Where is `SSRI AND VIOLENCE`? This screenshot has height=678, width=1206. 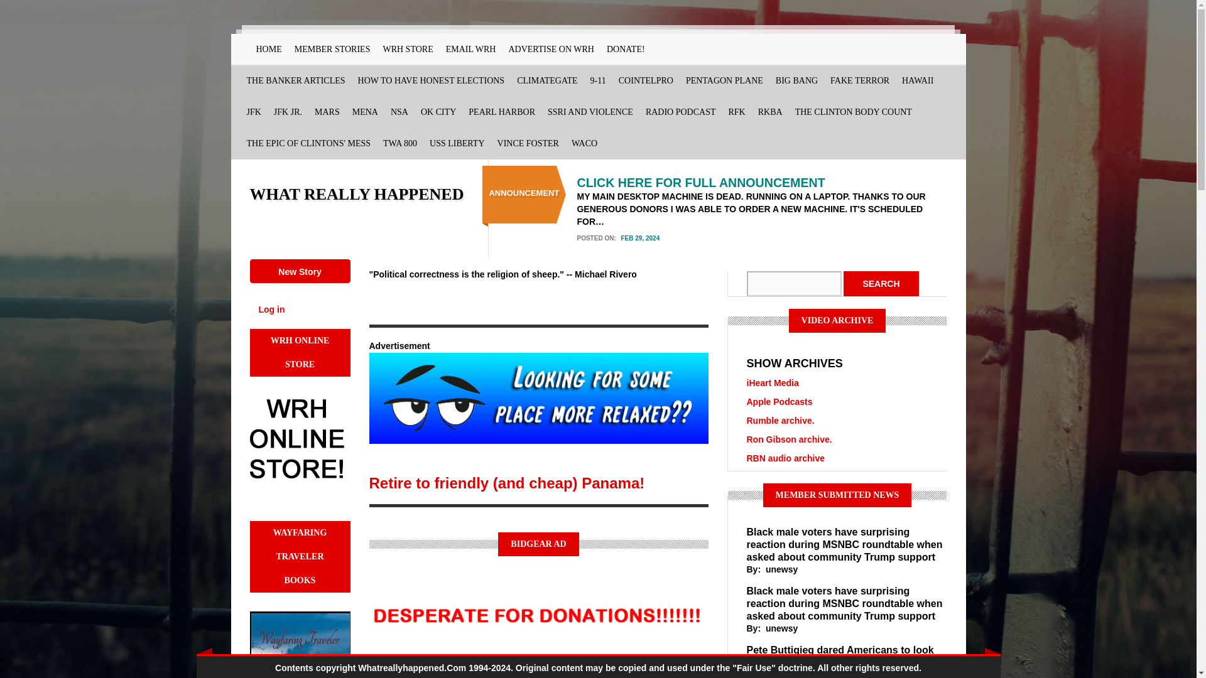 SSRI AND VIOLENCE is located at coordinates (590, 112).